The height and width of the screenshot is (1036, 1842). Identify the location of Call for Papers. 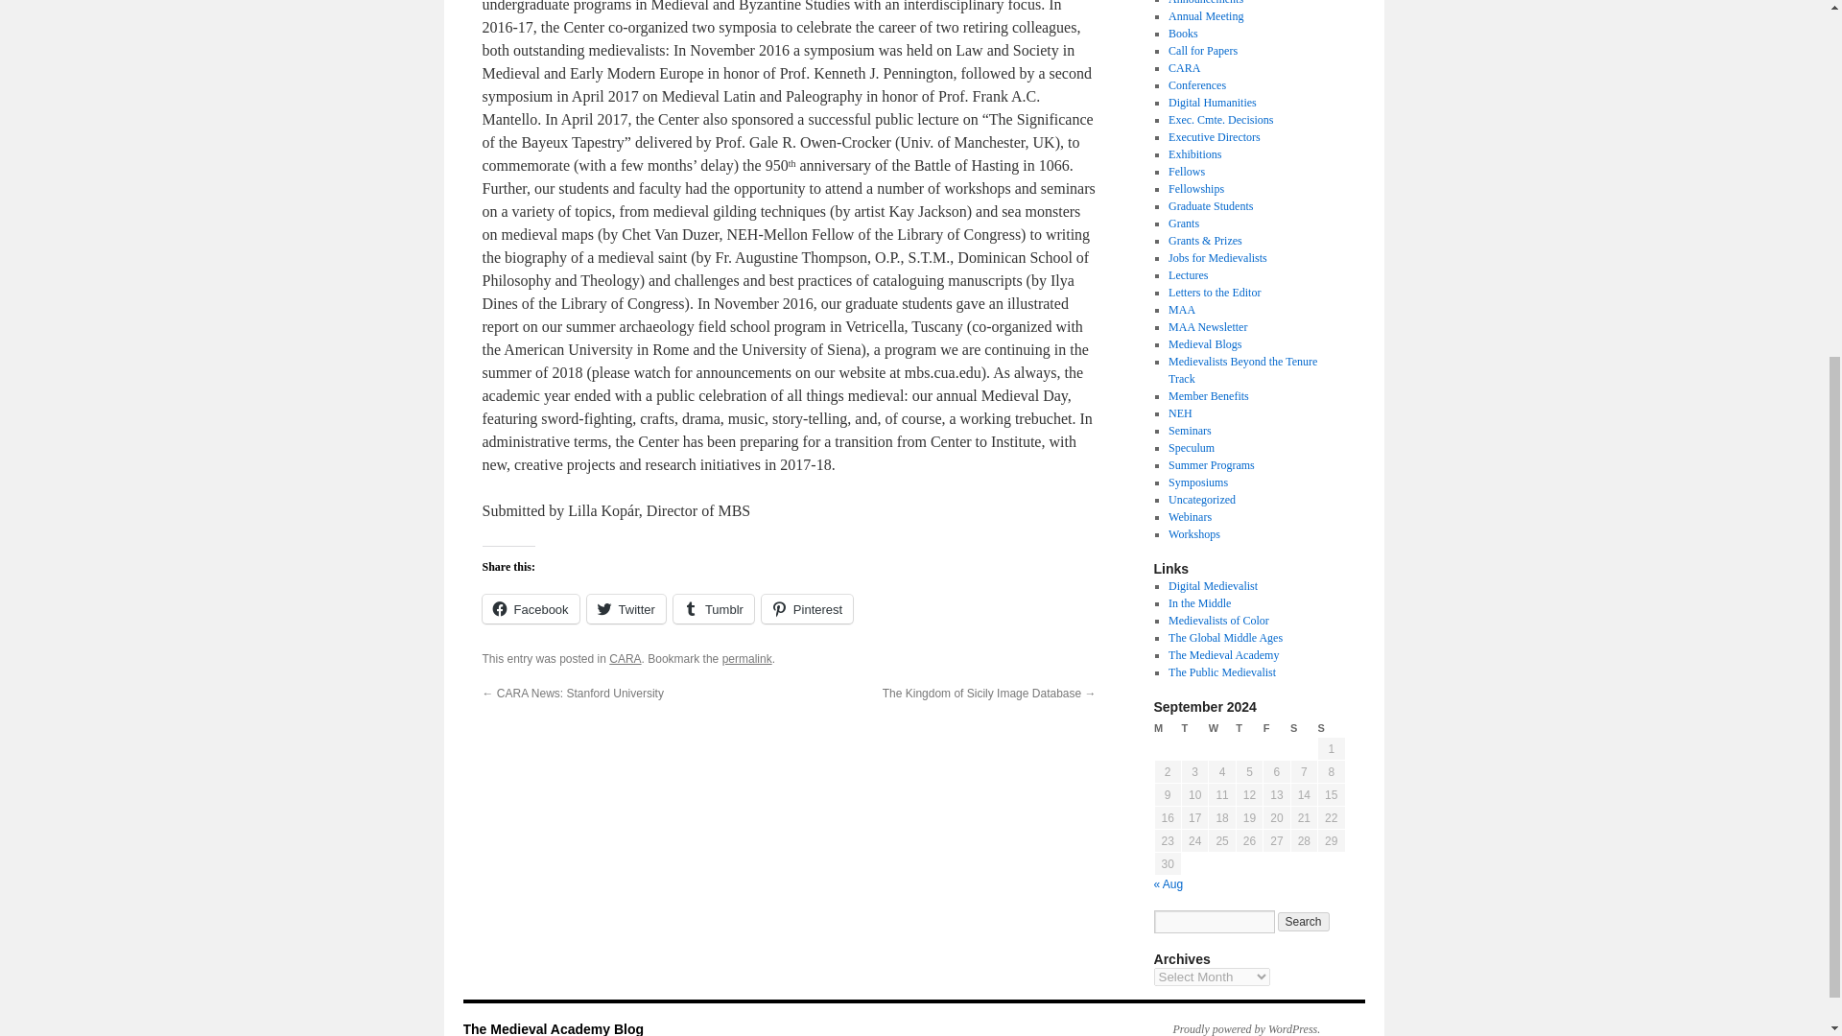
(1203, 51).